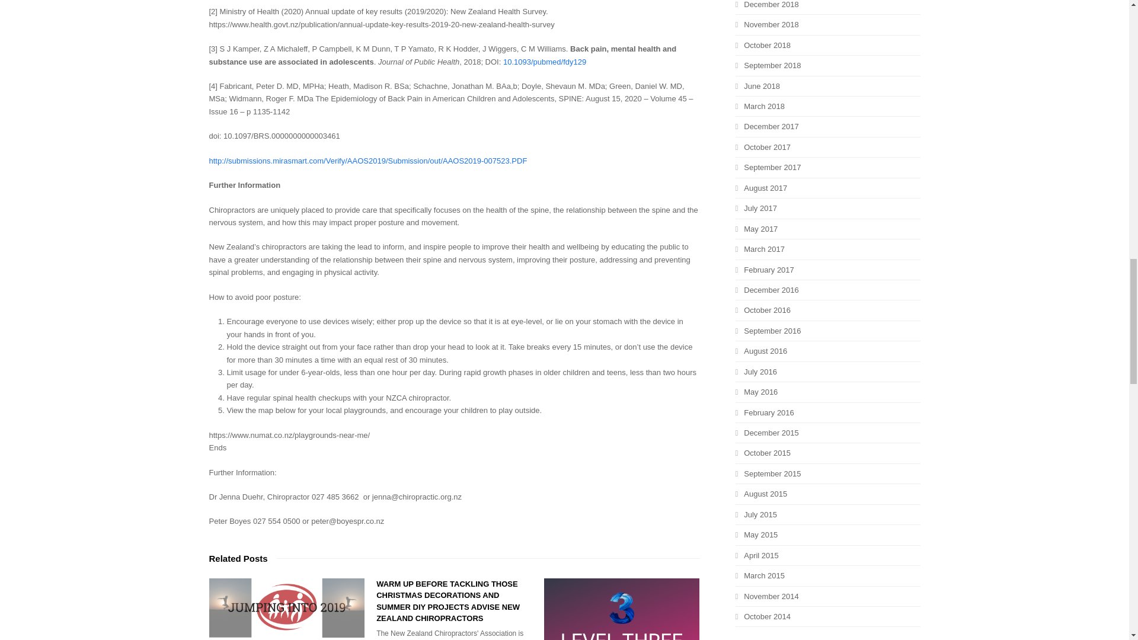  Describe the element at coordinates (621, 609) in the screenshot. I see `Level Three` at that location.